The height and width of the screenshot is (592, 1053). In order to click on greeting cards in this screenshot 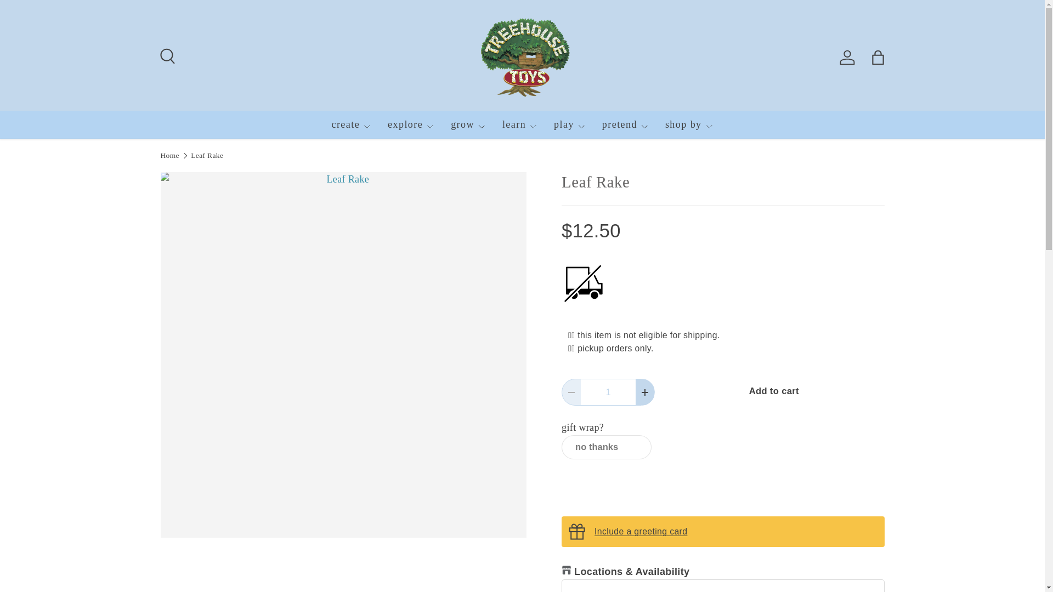, I will do `click(641, 532)`.